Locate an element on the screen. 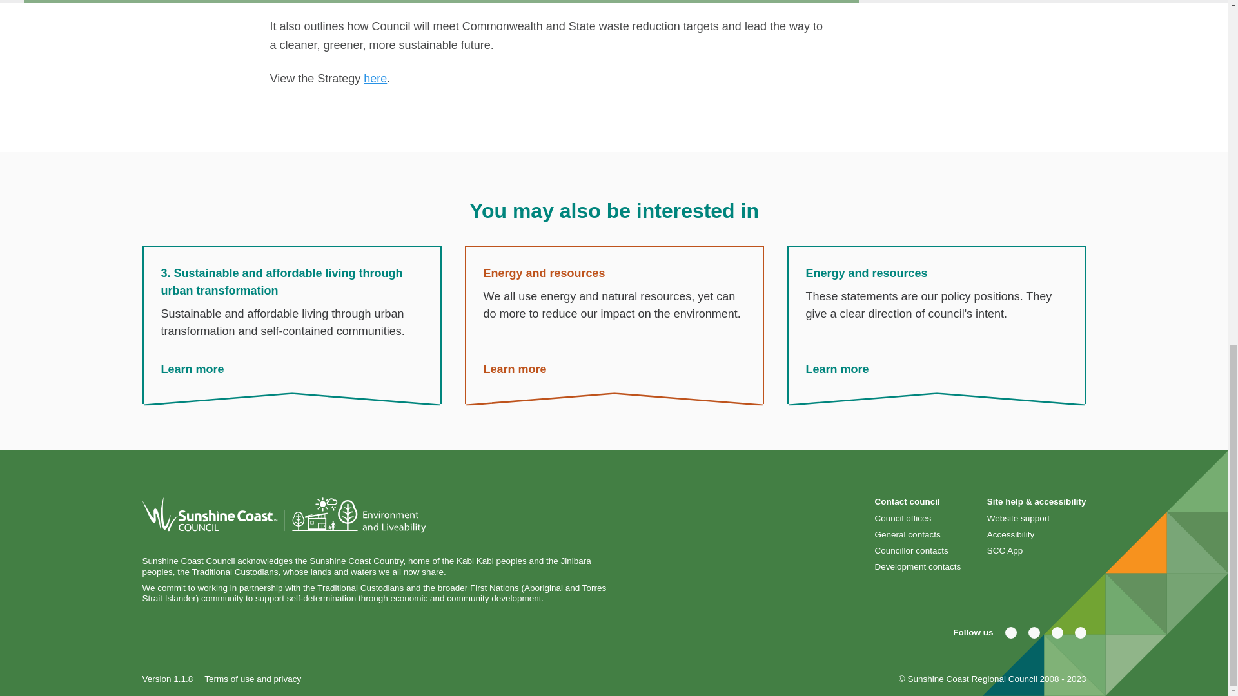 The width and height of the screenshot is (1238, 696). Visit us on LinkedIn is located at coordinates (1079, 633).